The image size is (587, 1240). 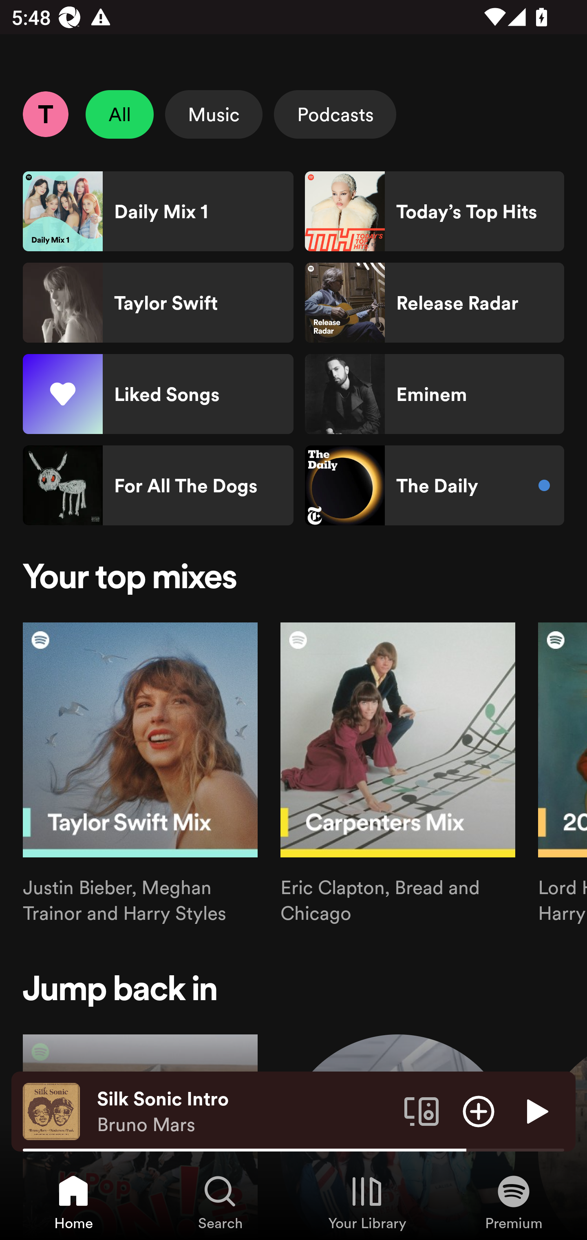 I want to click on Home, Tab 1 of 4 Home Home, so click(x=73, y=1202).